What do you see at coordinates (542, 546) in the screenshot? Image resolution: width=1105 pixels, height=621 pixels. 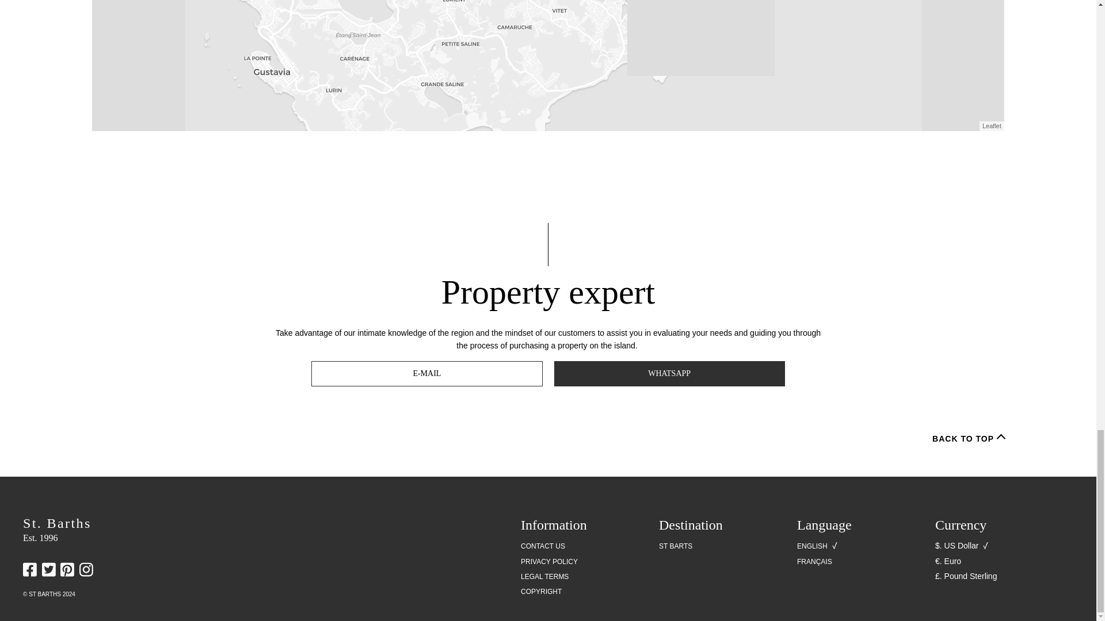 I see `CONTACT US` at bounding box center [542, 546].